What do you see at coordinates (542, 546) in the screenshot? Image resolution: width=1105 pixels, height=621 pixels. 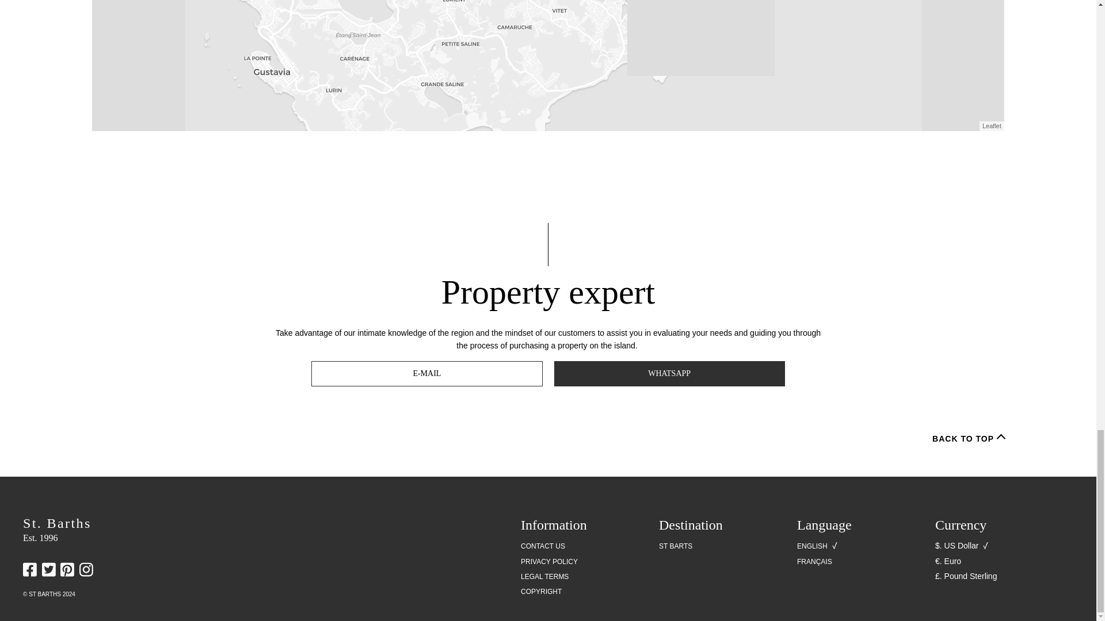 I see `CONTACT US` at bounding box center [542, 546].